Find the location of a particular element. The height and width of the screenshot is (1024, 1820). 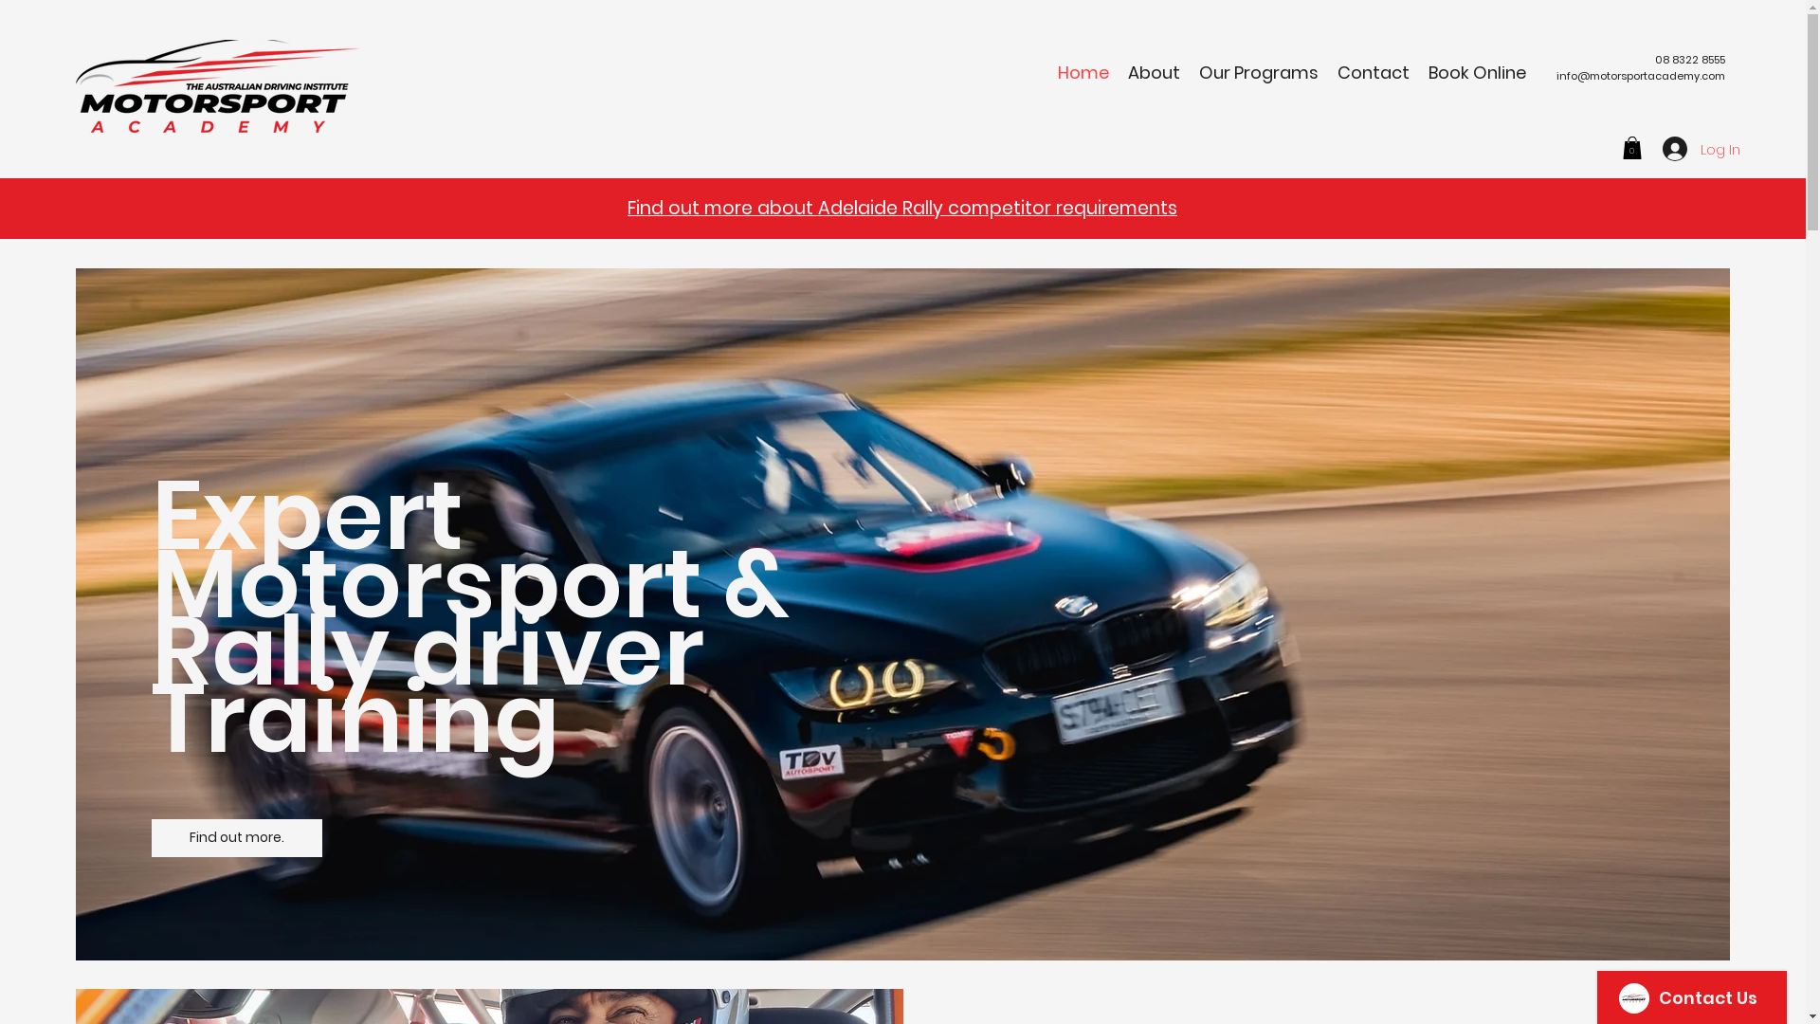

Contact is located at coordinates (1374, 73).